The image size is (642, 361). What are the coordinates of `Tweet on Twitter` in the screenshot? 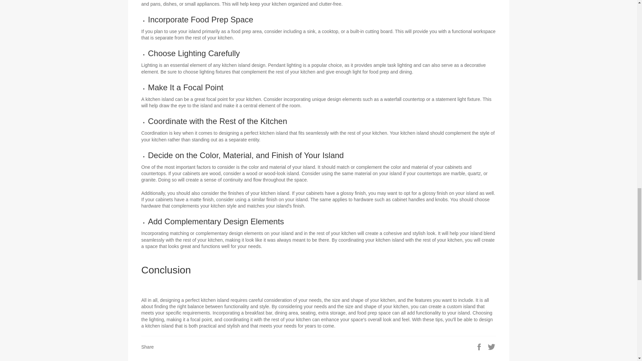 It's located at (492, 347).